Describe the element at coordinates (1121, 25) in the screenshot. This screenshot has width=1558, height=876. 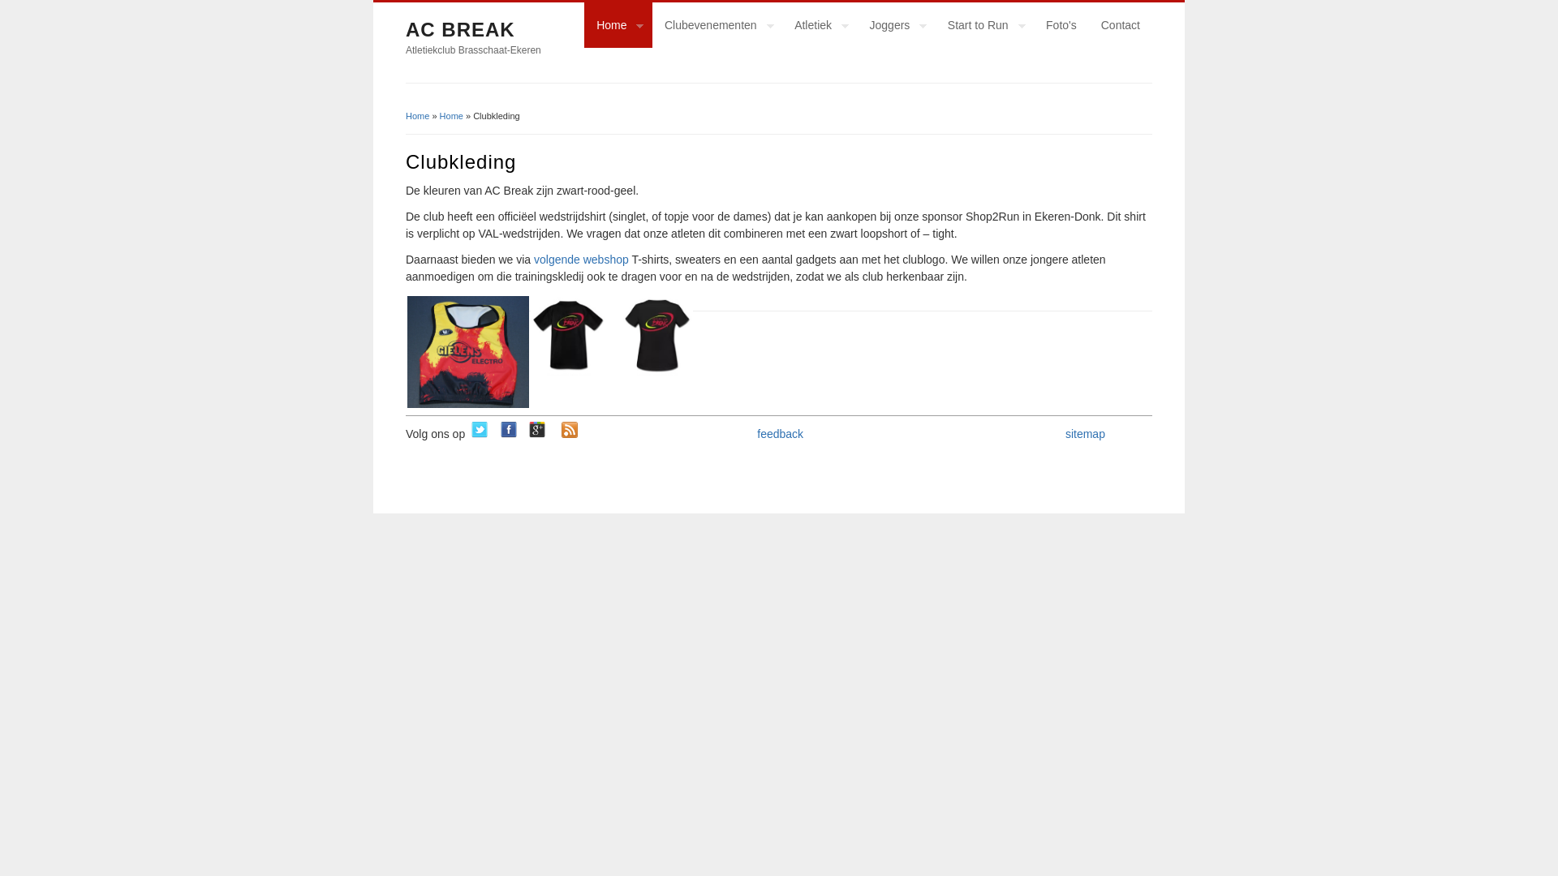
I see `Contact` at that location.